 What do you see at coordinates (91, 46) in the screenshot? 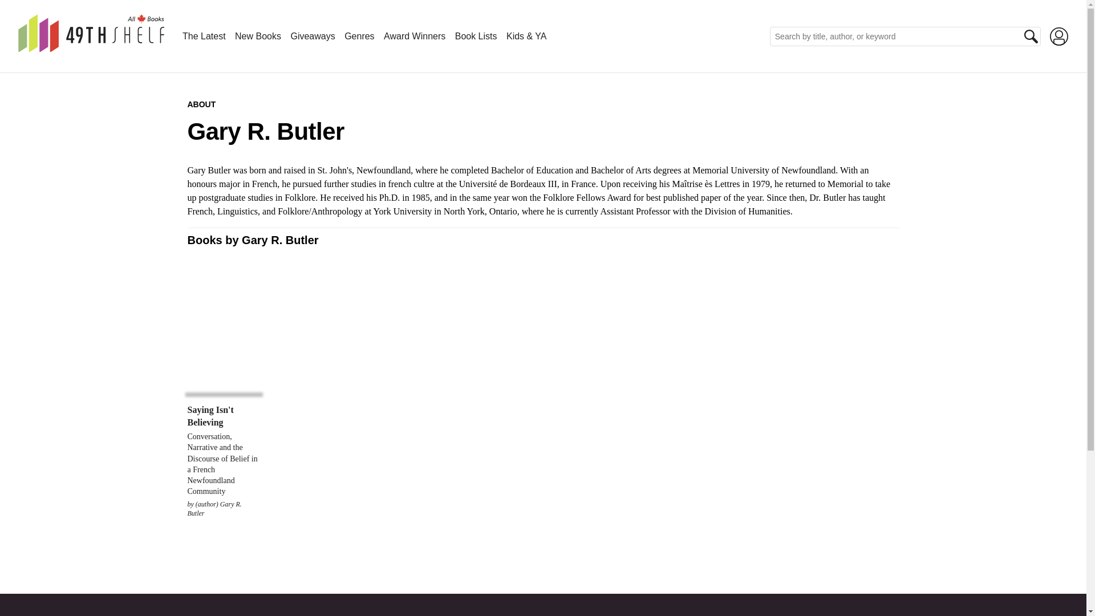
I see `49thShelf` at bounding box center [91, 46].